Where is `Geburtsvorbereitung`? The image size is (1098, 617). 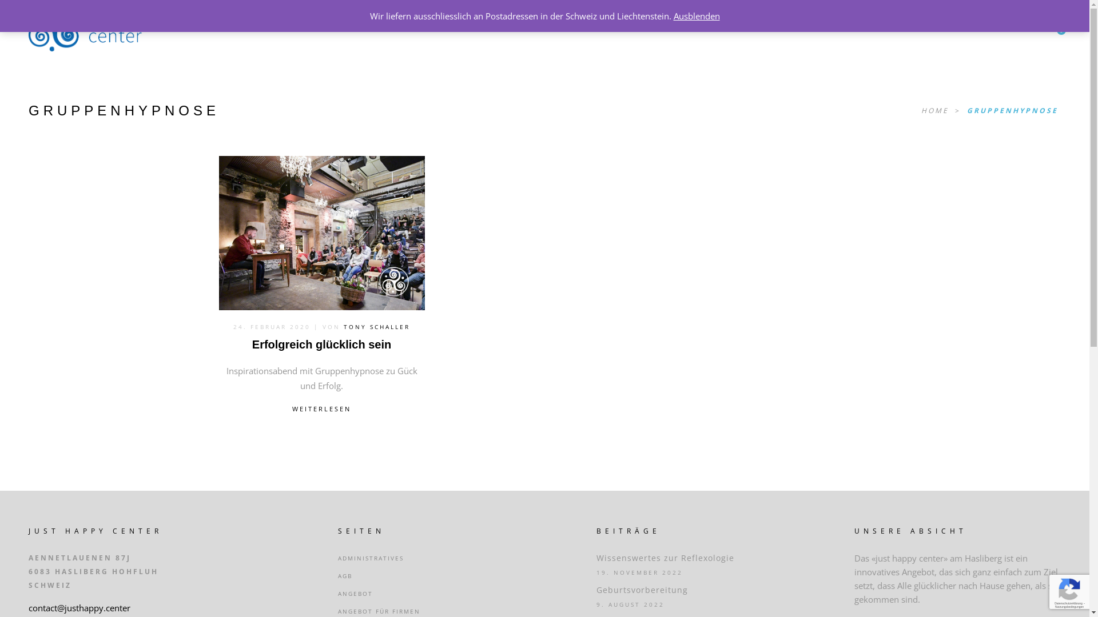 Geburtsvorbereitung is located at coordinates (642, 590).